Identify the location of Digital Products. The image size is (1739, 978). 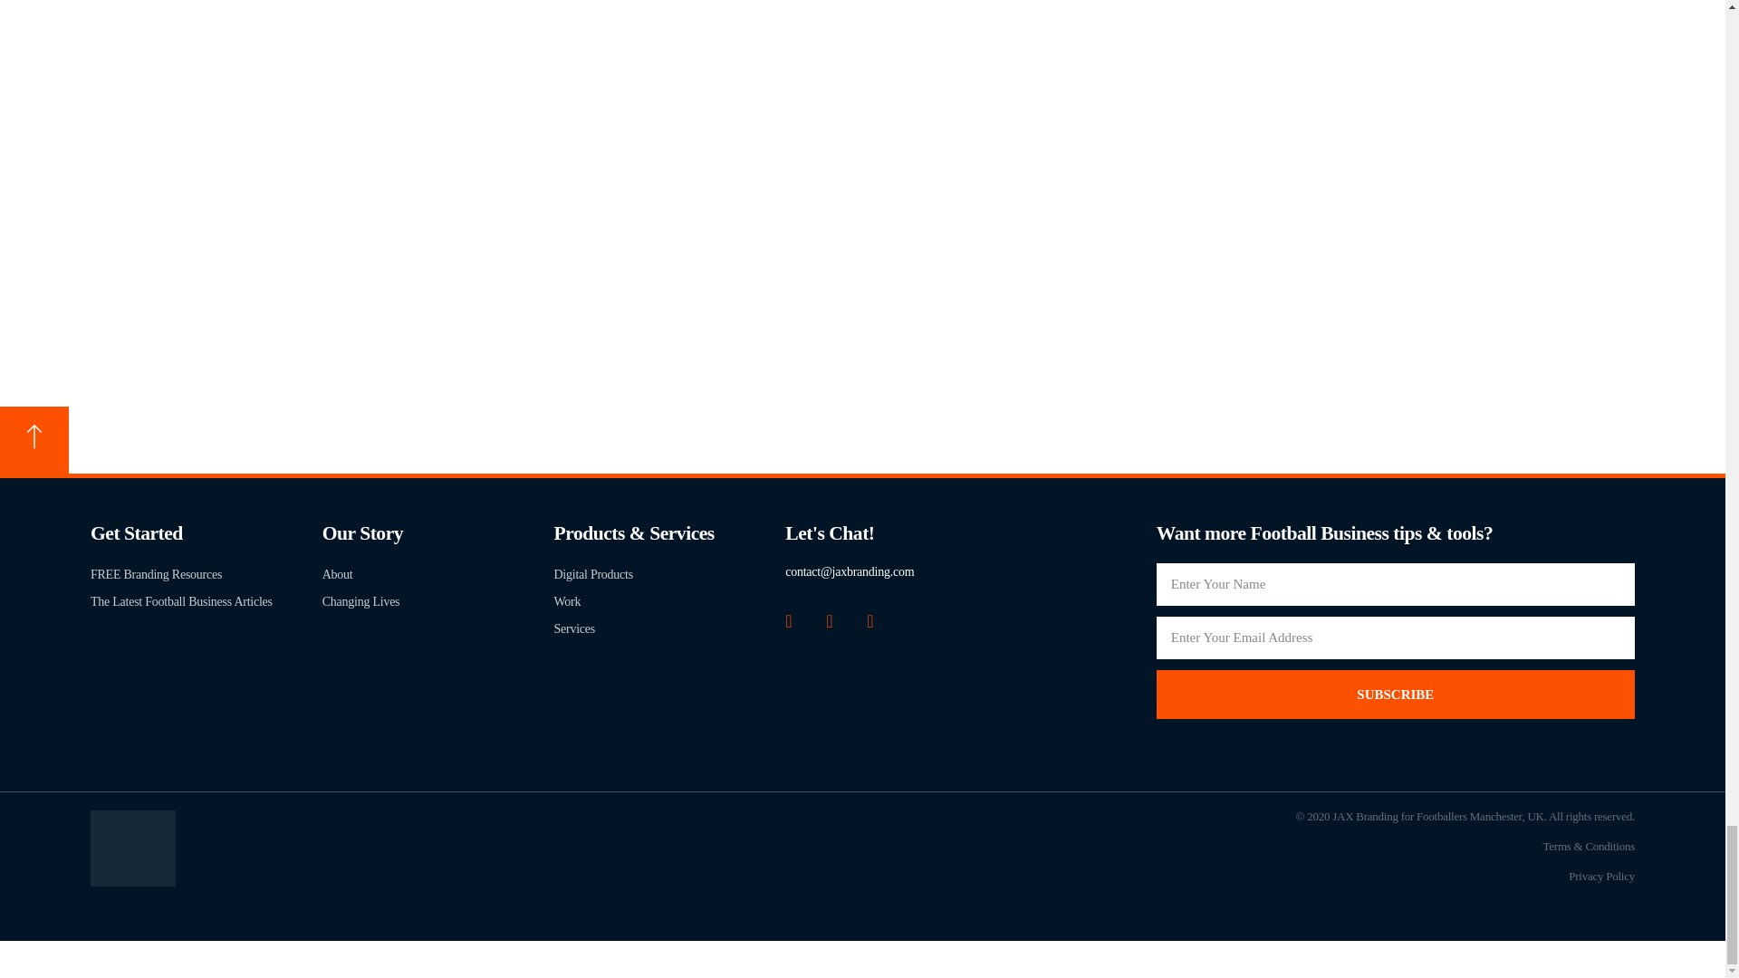
(670, 574).